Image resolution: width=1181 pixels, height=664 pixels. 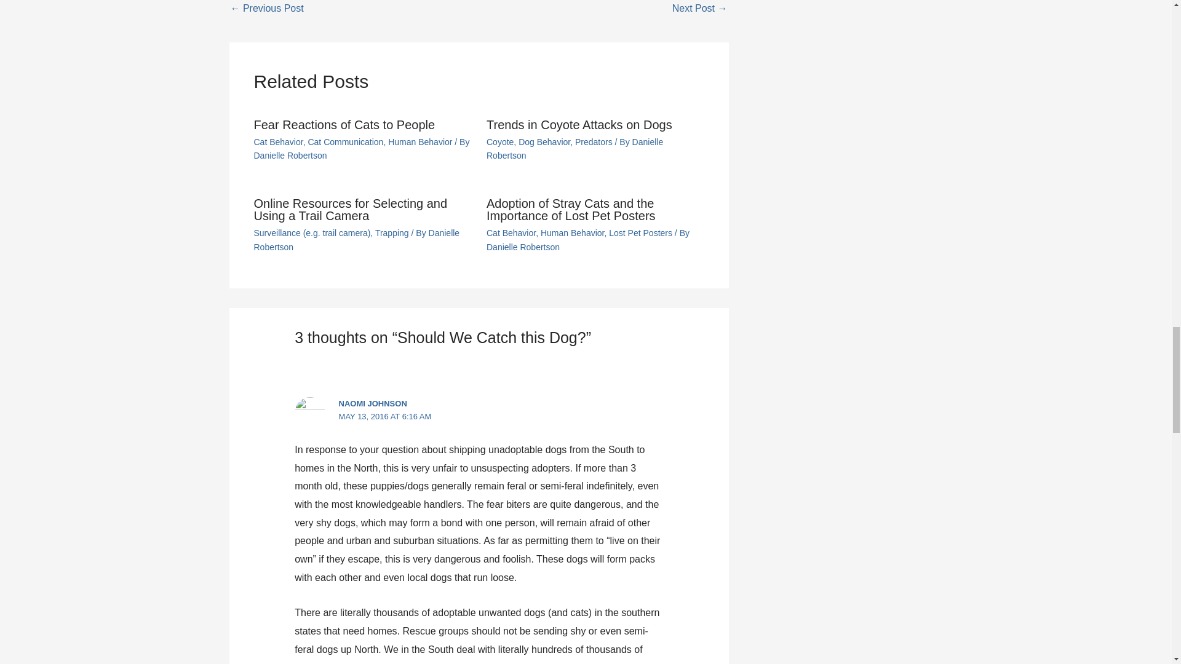 What do you see at coordinates (699, 10) in the screenshot?
I see `Missing Cat Study` at bounding box center [699, 10].